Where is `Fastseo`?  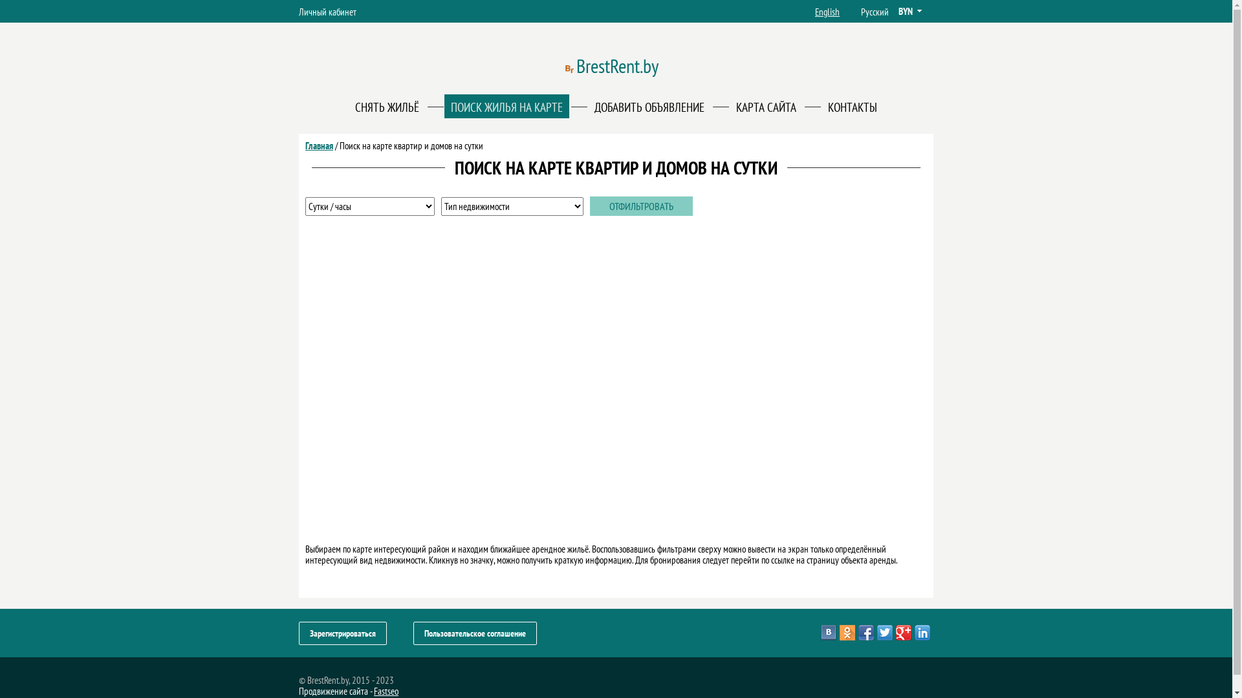
Fastseo is located at coordinates (386, 692).